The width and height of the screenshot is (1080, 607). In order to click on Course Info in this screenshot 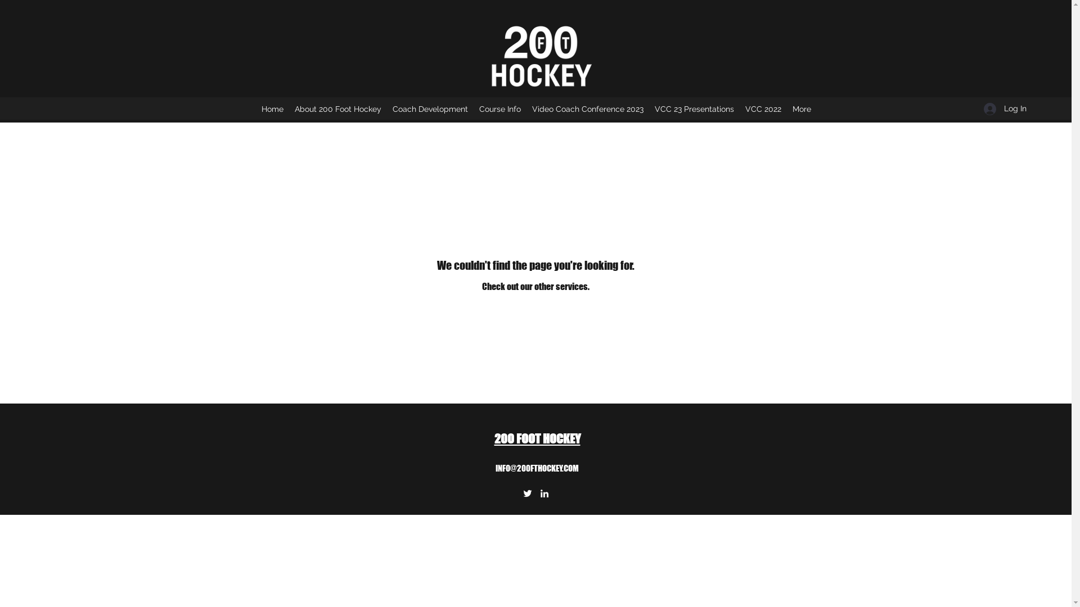, I will do `click(500, 109)`.